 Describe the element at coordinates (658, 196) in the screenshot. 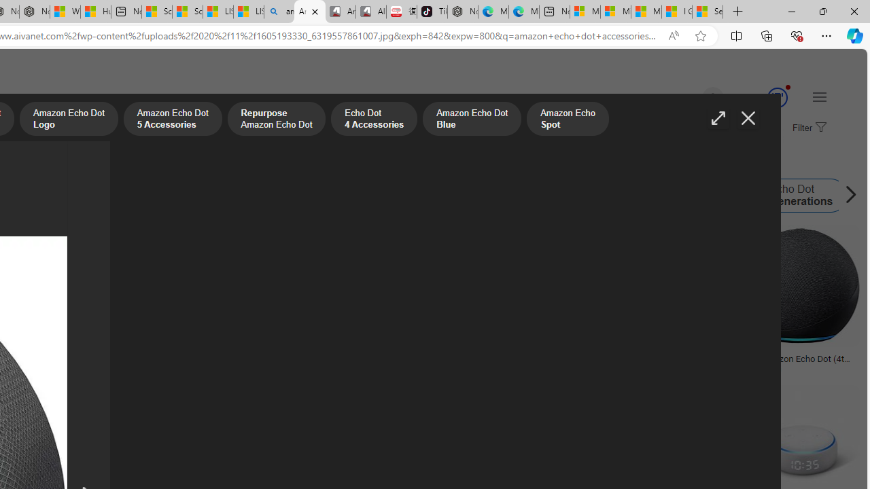

I see `Amazon Echo Dot 3` at that location.